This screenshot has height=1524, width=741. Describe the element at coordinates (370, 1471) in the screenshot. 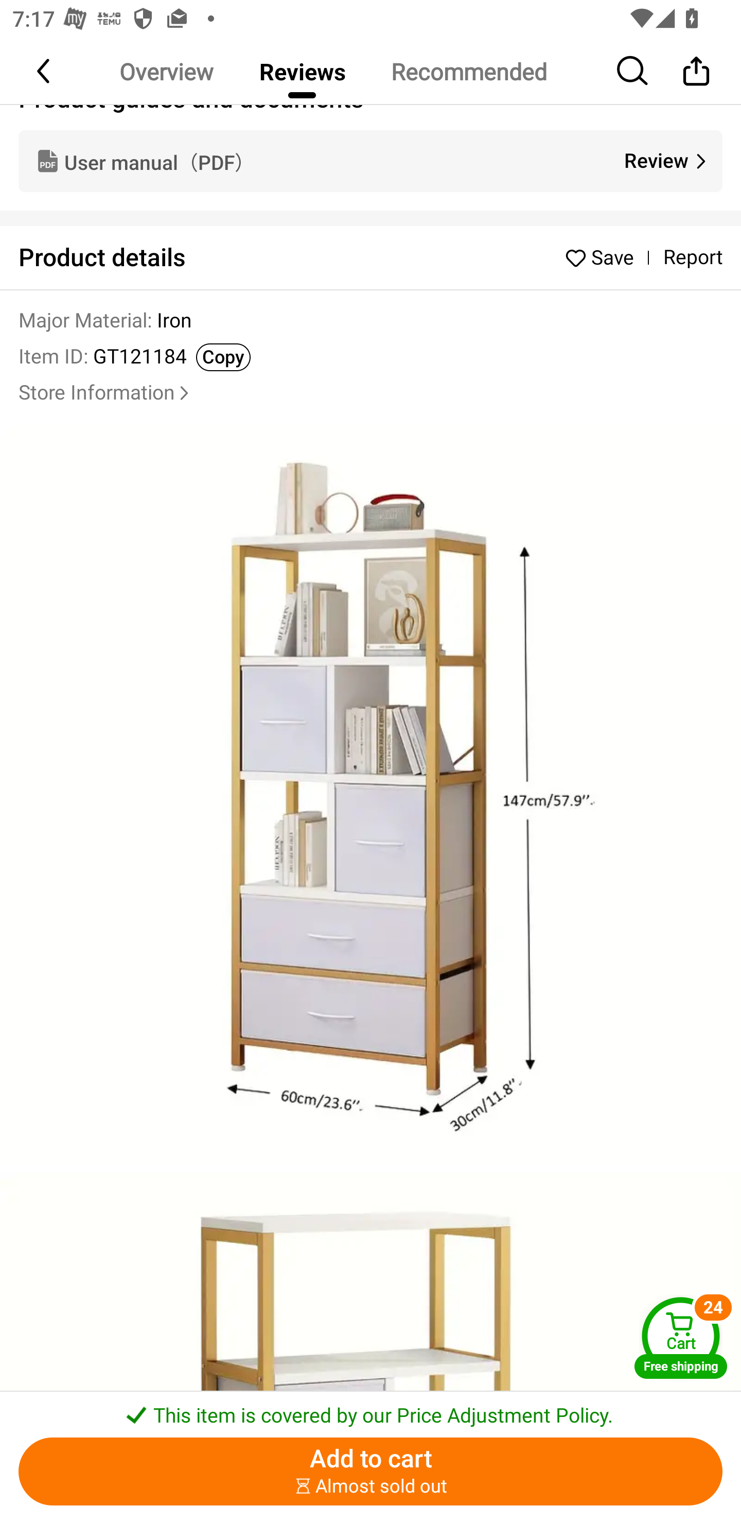

I see `Add to cart ￼￼Almost sold out` at that location.